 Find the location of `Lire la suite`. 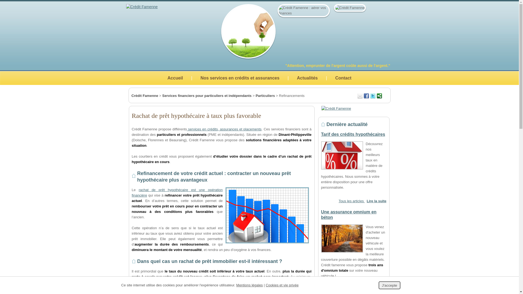

Lire la suite is located at coordinates (376, 290).